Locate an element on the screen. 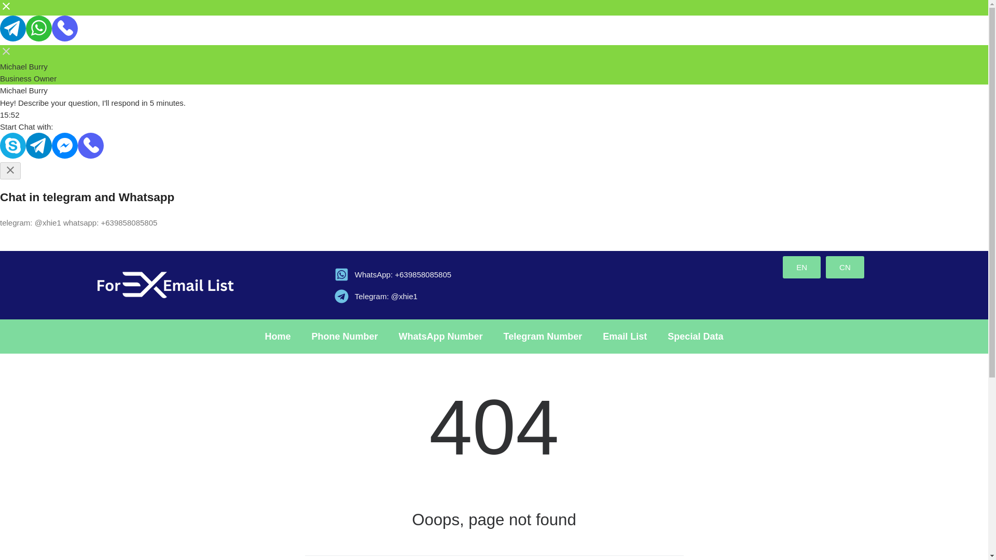  Email List is located at coordinates (625, 336).